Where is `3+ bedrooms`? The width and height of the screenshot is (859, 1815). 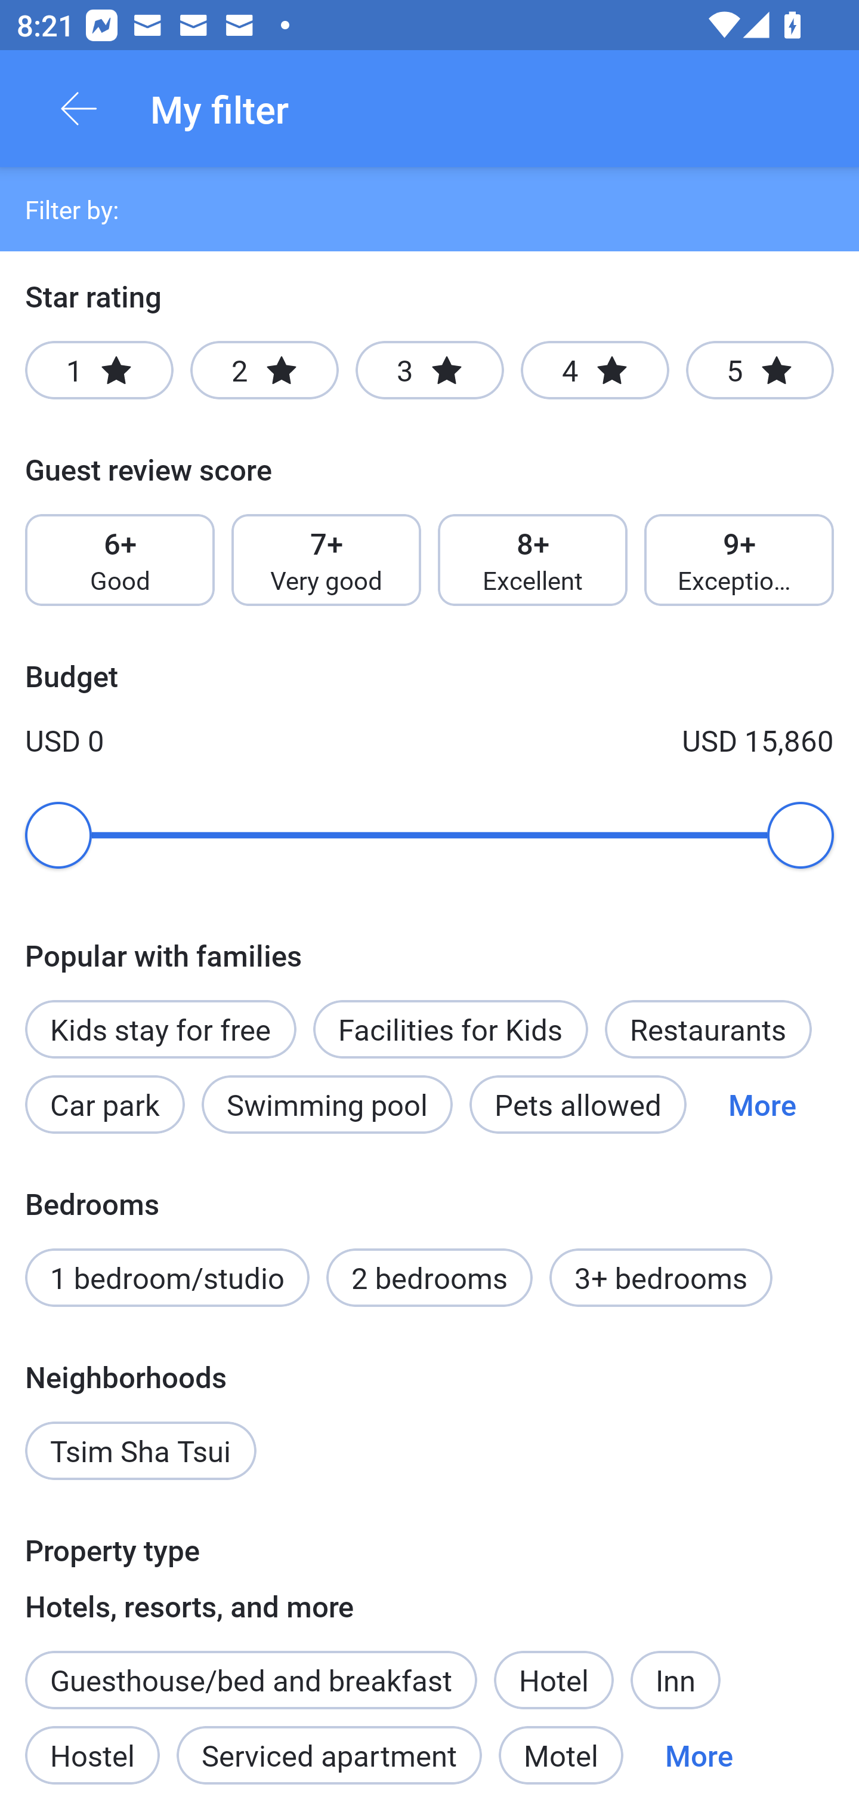 3+ bedrooms is located at coordinates (661, 1278).